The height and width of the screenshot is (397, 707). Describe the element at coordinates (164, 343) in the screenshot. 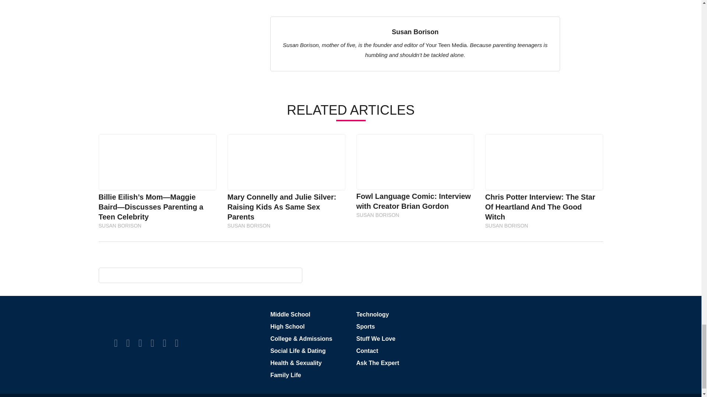

I see `YouTube` at that location.